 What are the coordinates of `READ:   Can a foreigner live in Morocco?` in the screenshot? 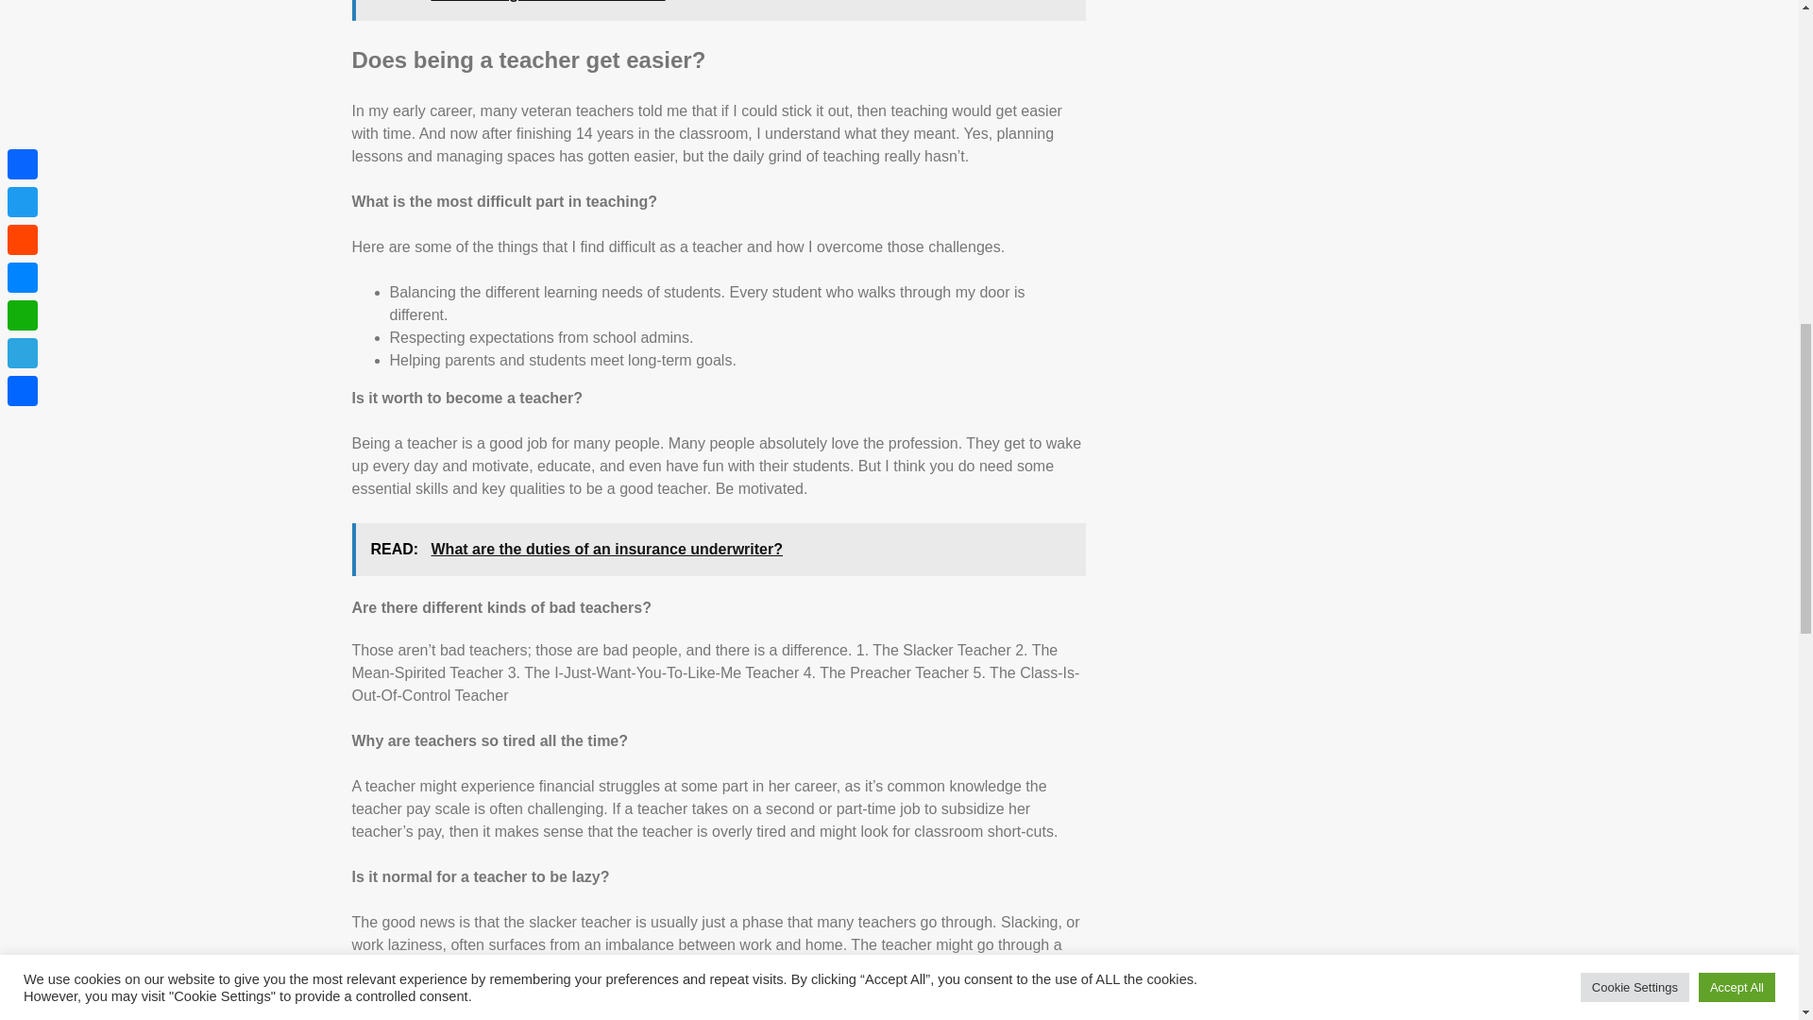 It's located at (718, 9).